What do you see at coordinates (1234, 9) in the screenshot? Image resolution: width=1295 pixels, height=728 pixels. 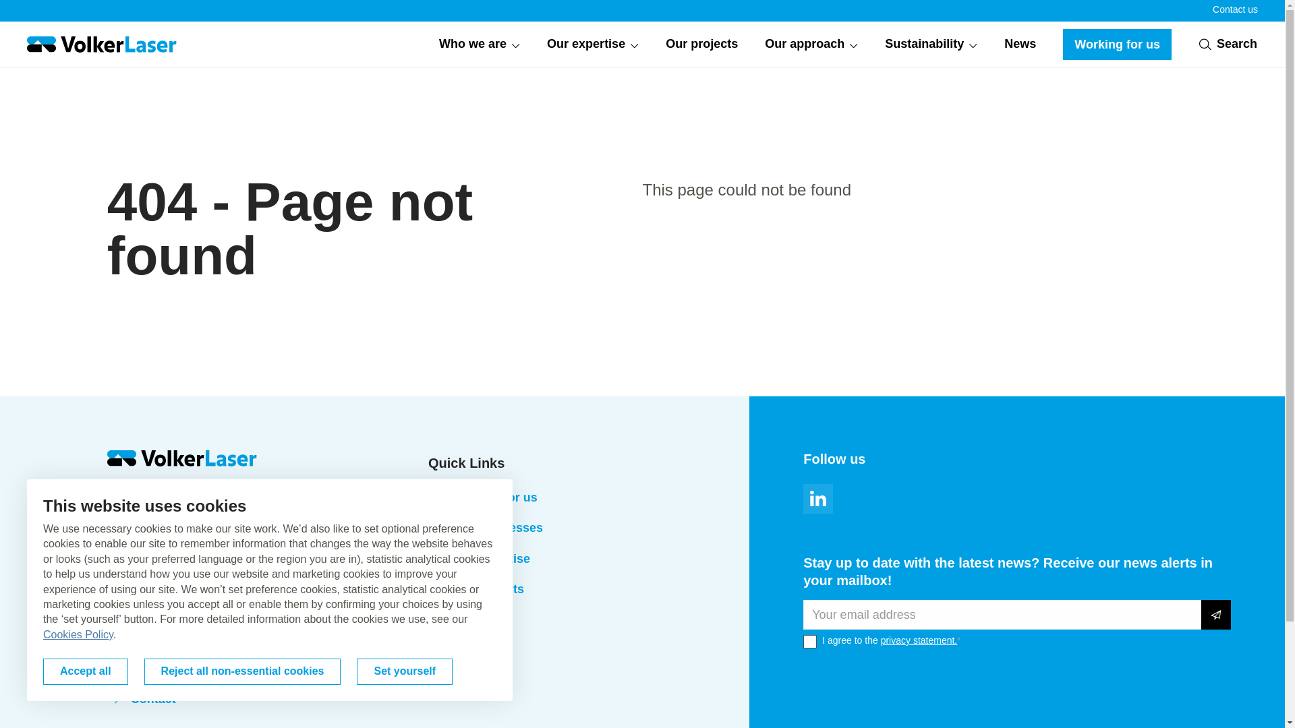 I see `Contact us` at bounding box center [1234, 9].